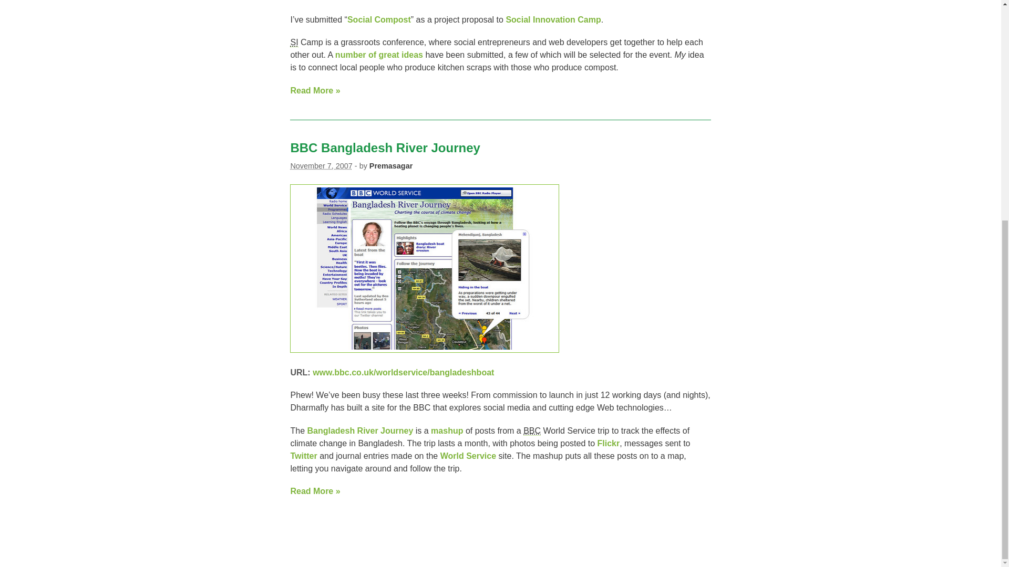  Describe the element at coordinates (378, 55) in the screenshot. I see `Submitted ideas to Social Innovation Camp` at that location.